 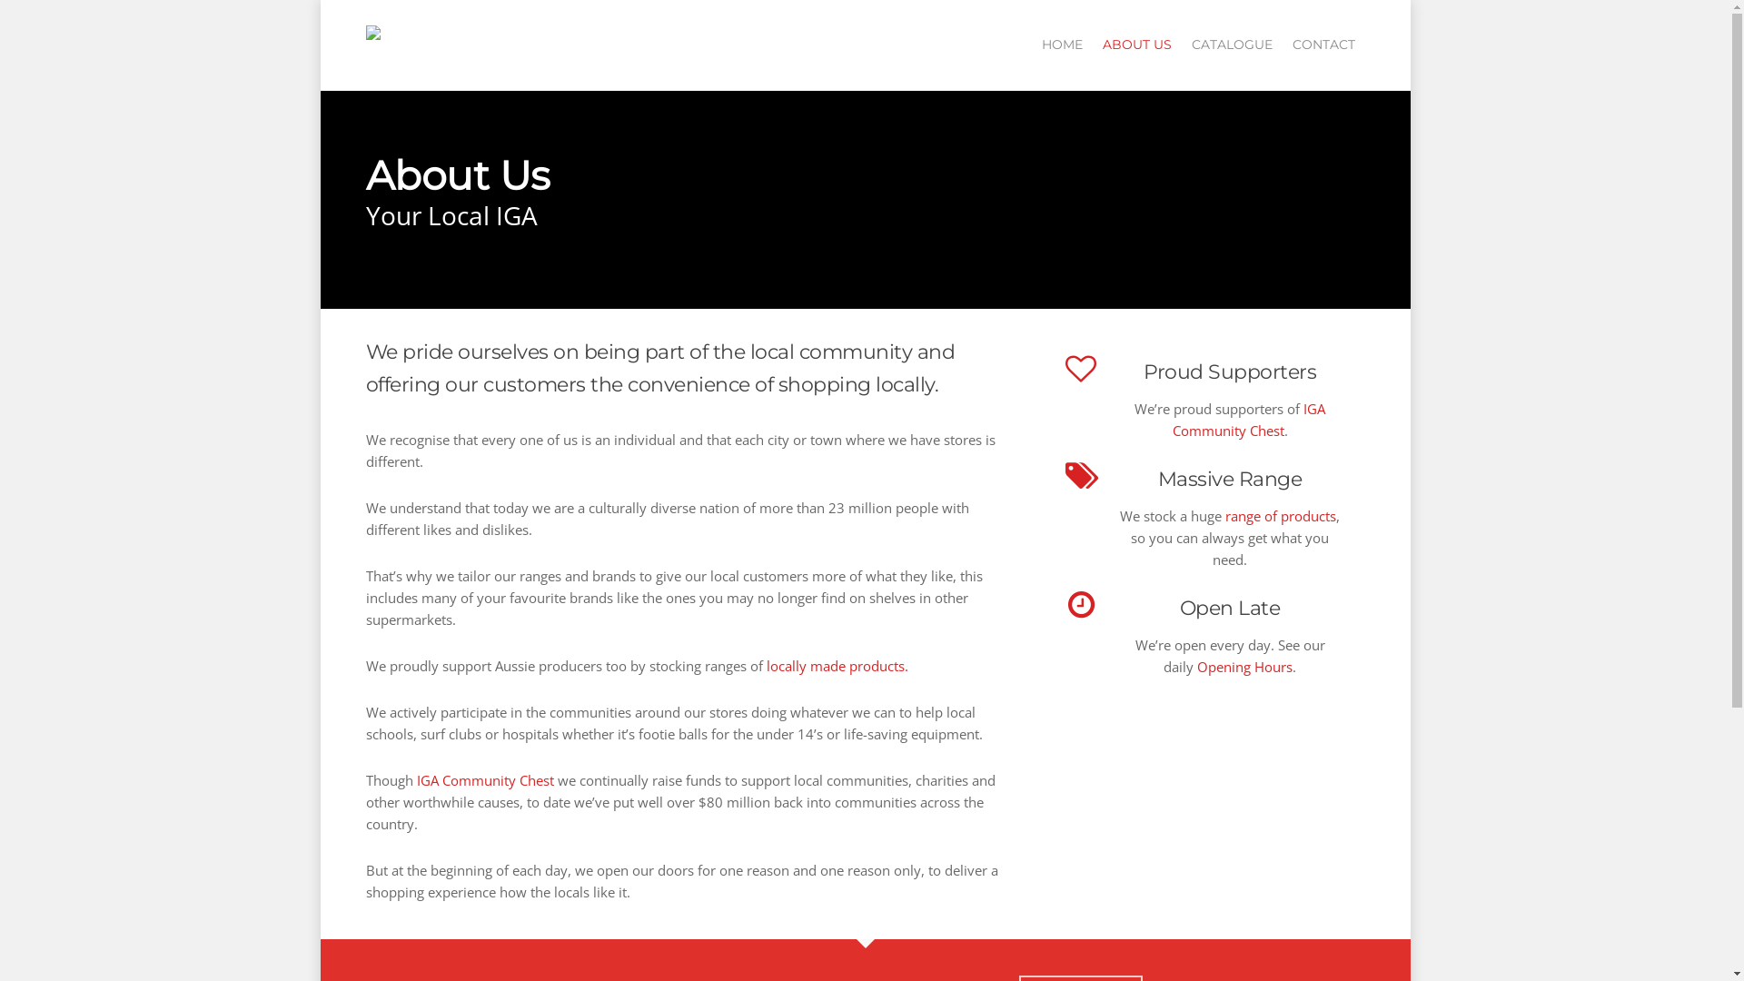 What do you see at coordinates (1323, 58) in the screenshot?
I see `CONTACT` at bounding box center [1323, 58].